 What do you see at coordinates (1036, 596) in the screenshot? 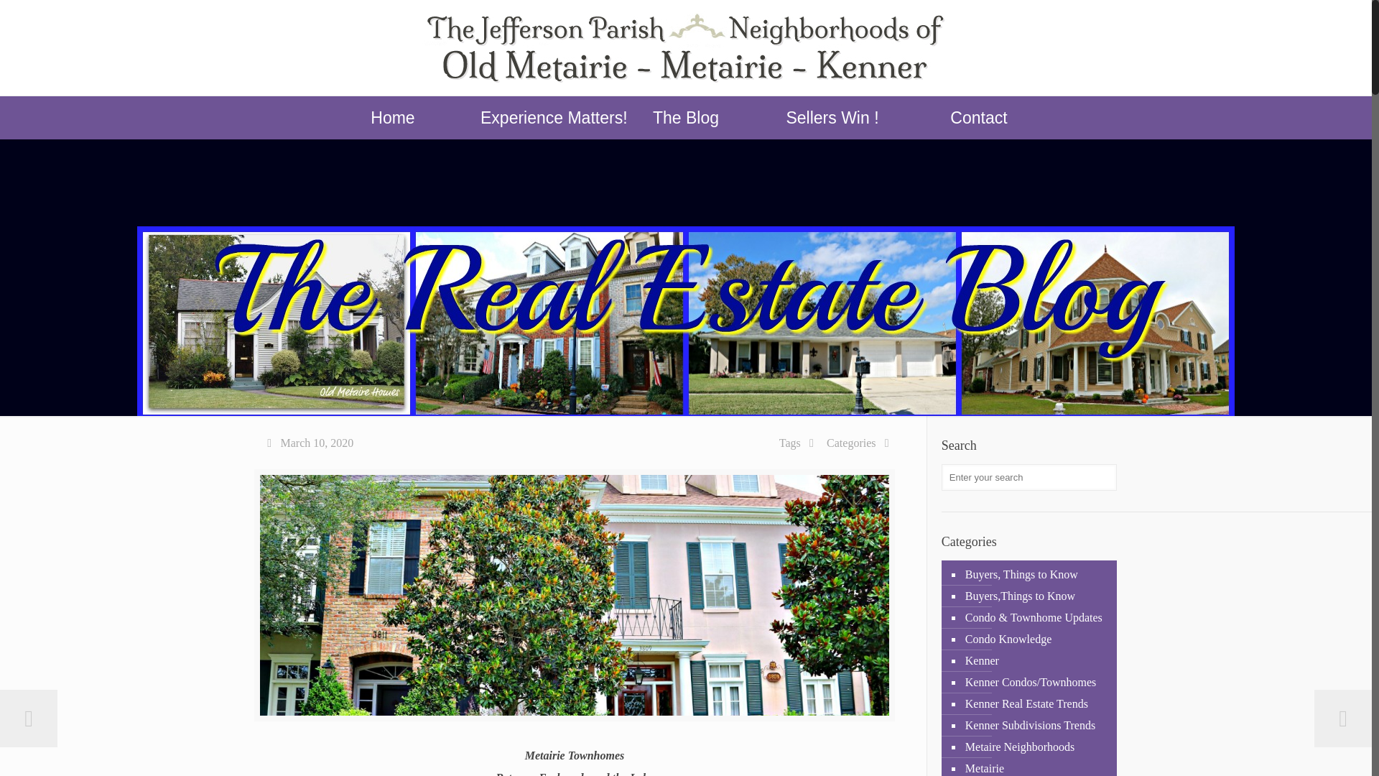
I see `Buyers,Things to Know` at bounding box center [1036, 596].